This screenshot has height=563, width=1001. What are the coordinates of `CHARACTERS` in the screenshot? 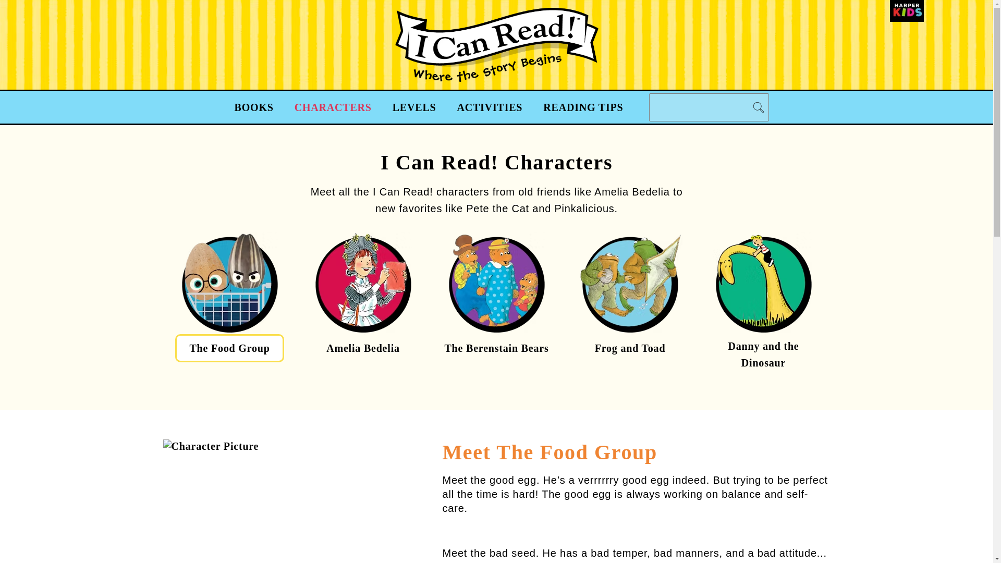 It's located at (333, 107).